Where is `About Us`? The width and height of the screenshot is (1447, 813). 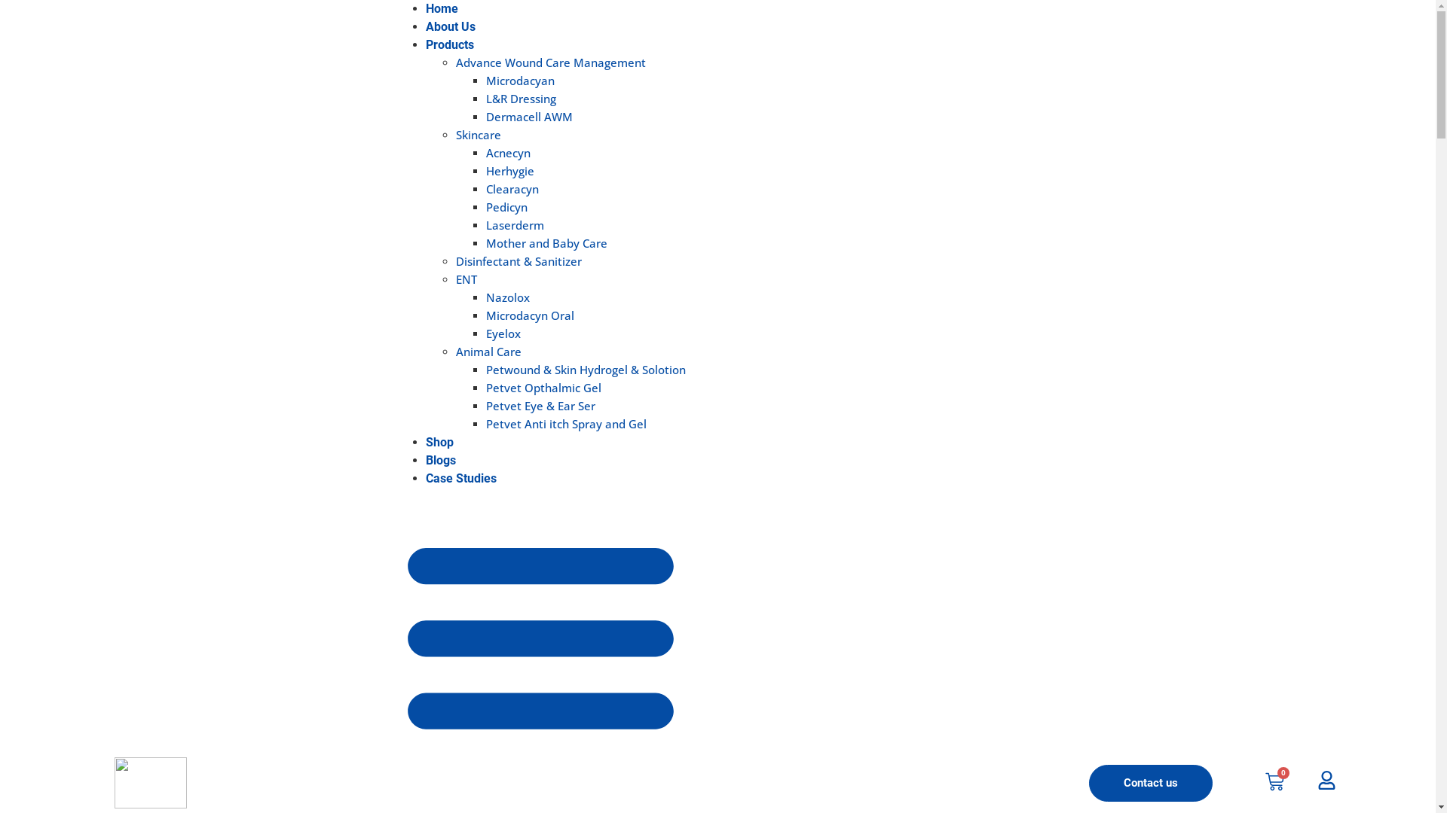 About Us is located at coordinates (451, 27).